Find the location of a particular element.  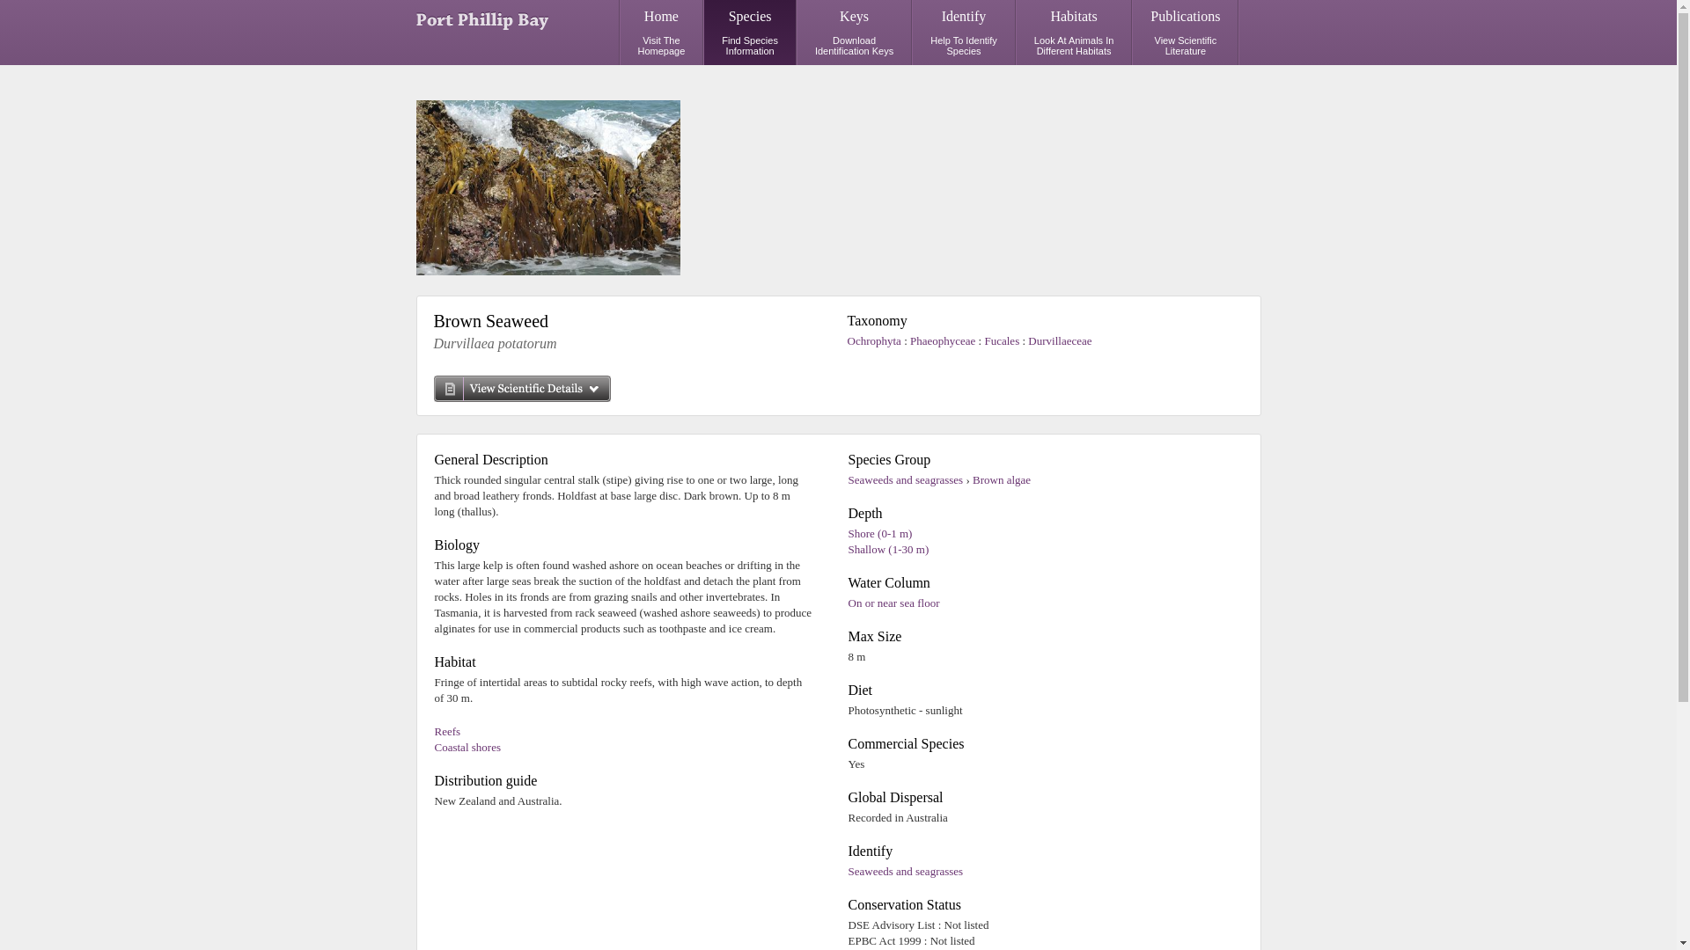

Durvillaeceae is located at coordinates (1060, 341).